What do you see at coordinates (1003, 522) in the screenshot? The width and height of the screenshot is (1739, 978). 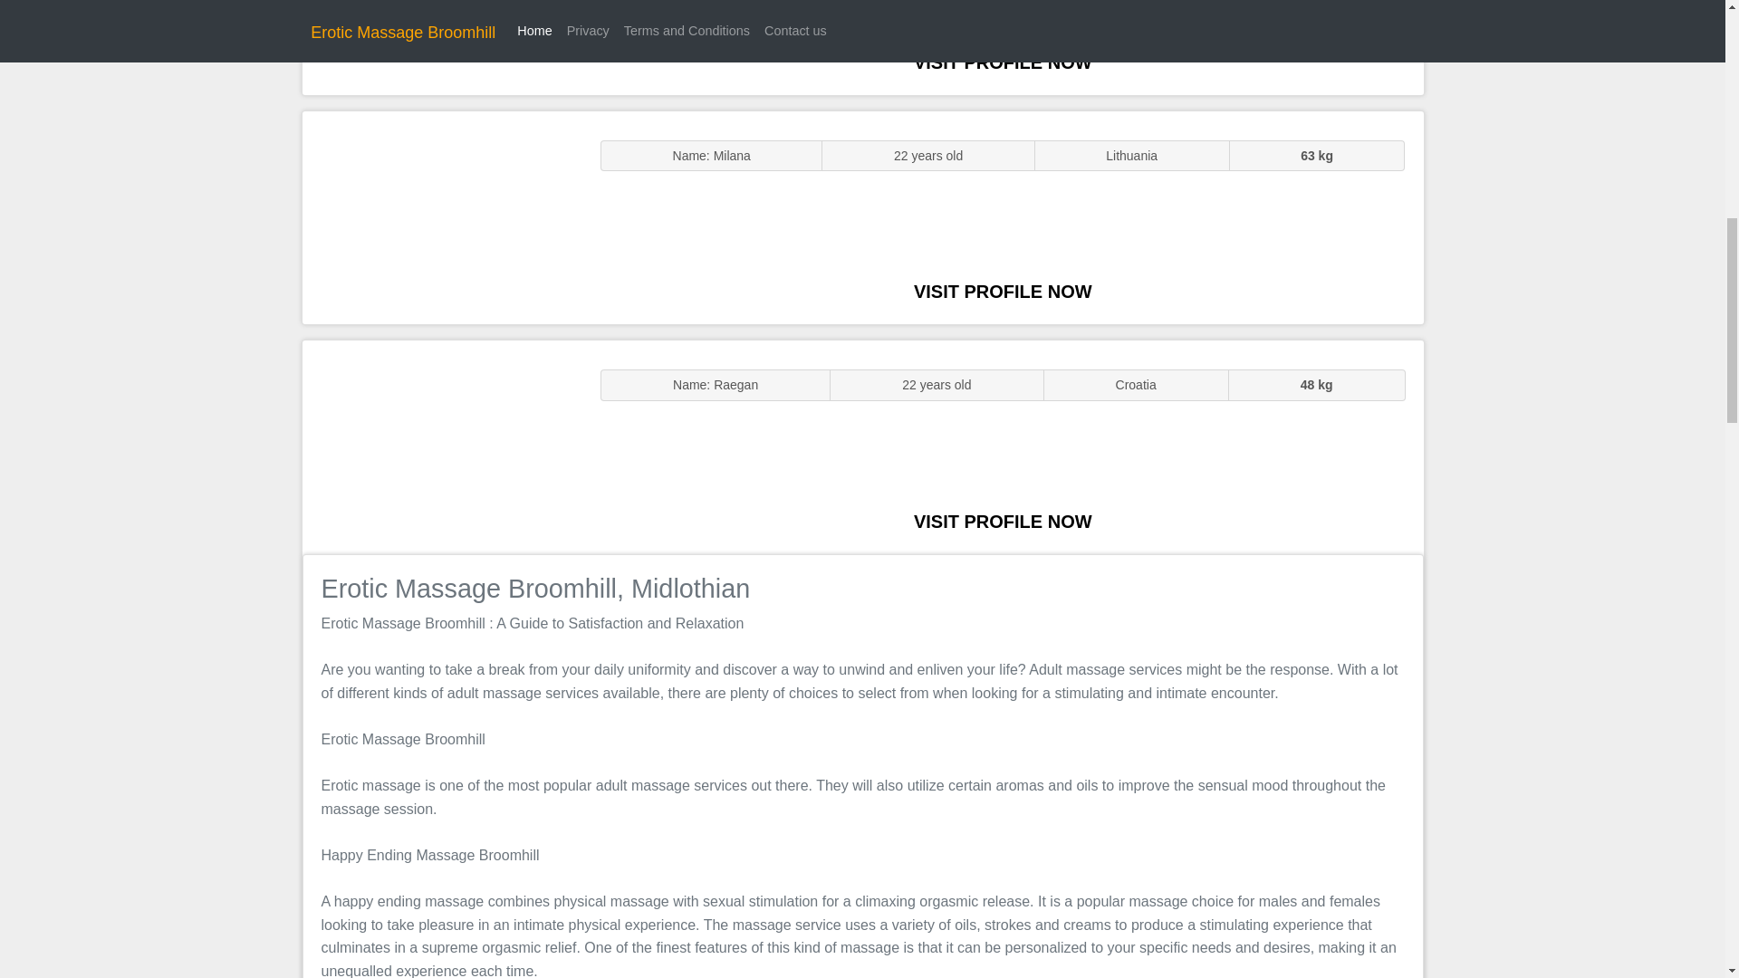 I see `VISIT PROFILE NOW` at bounding box center [1003, 522].